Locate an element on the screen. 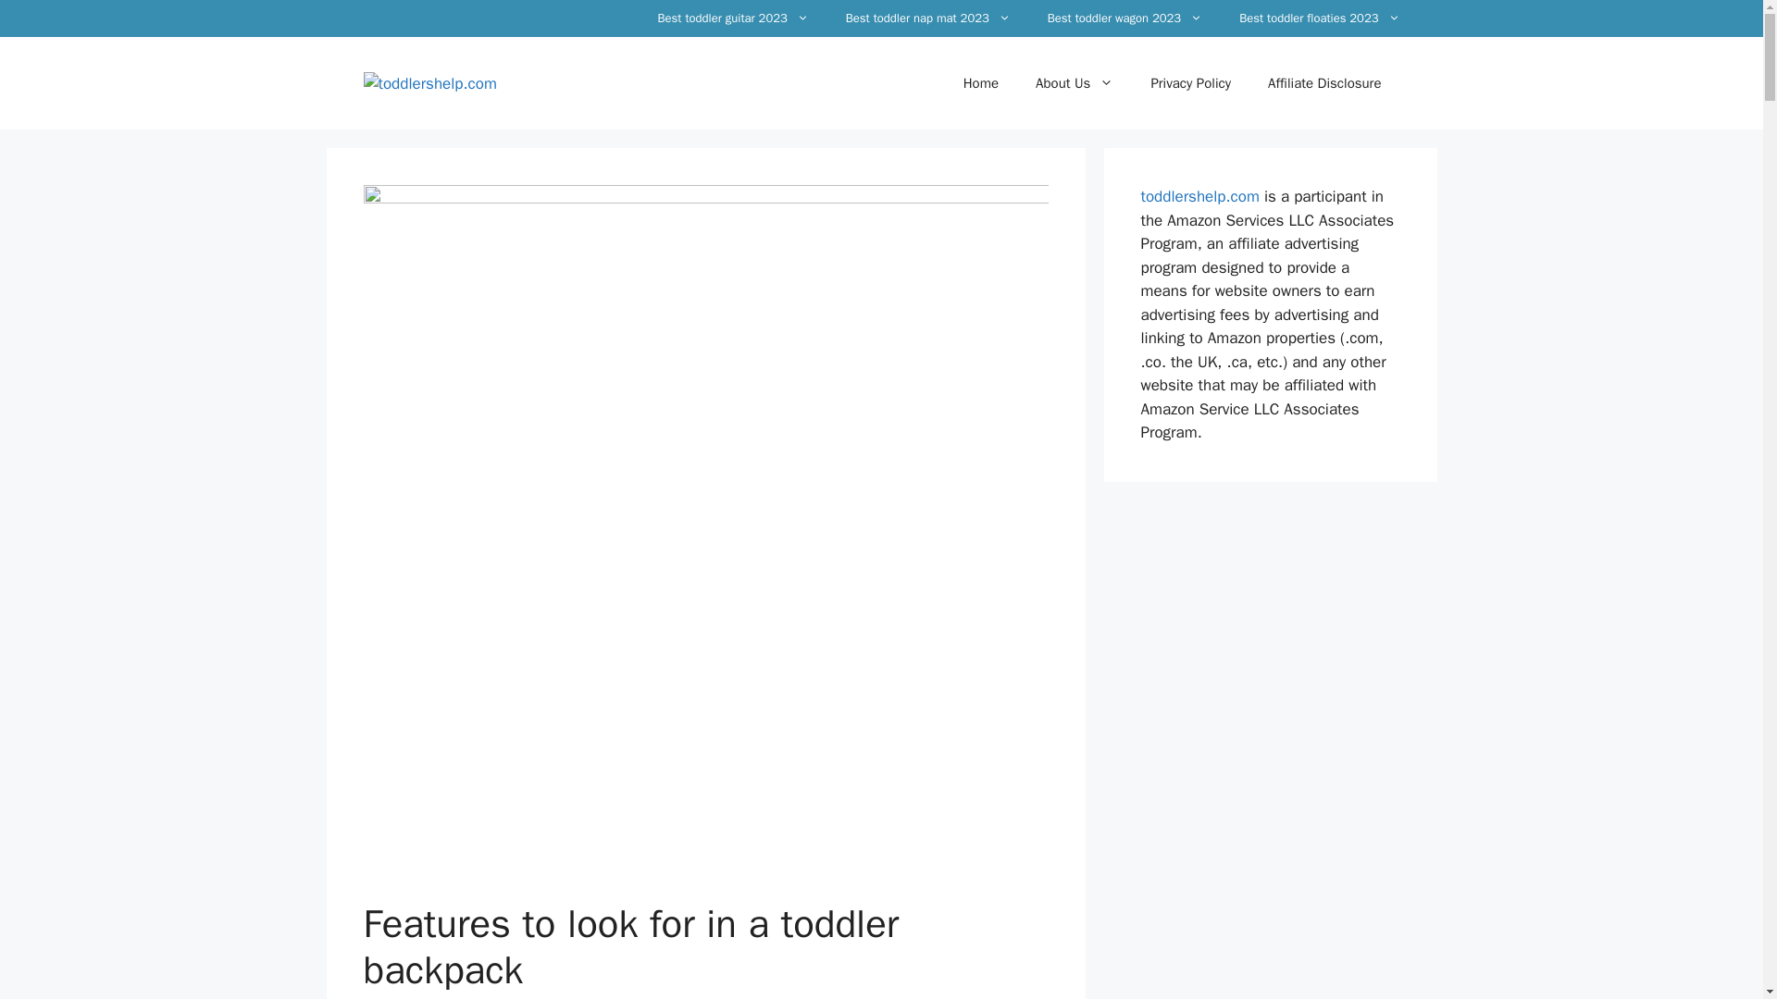  Affiliate Disclosure is located at coordinates (1323, 83).